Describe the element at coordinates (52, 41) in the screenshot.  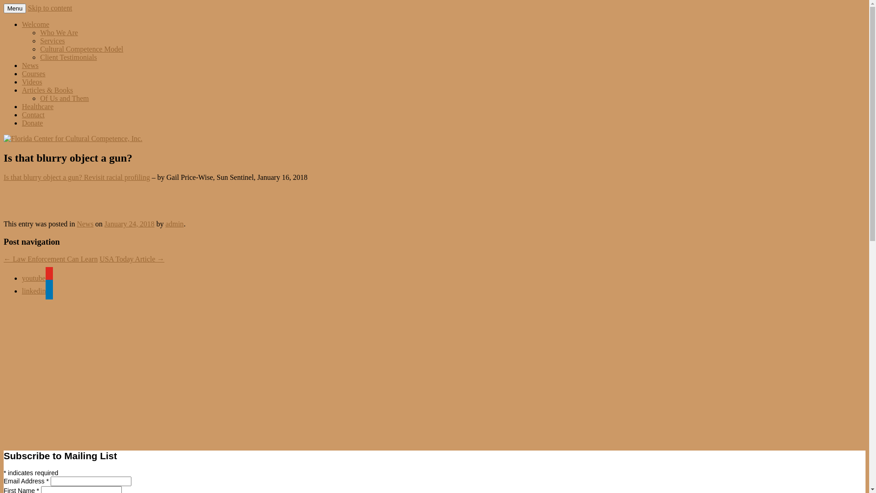
I see `Services` at that location.